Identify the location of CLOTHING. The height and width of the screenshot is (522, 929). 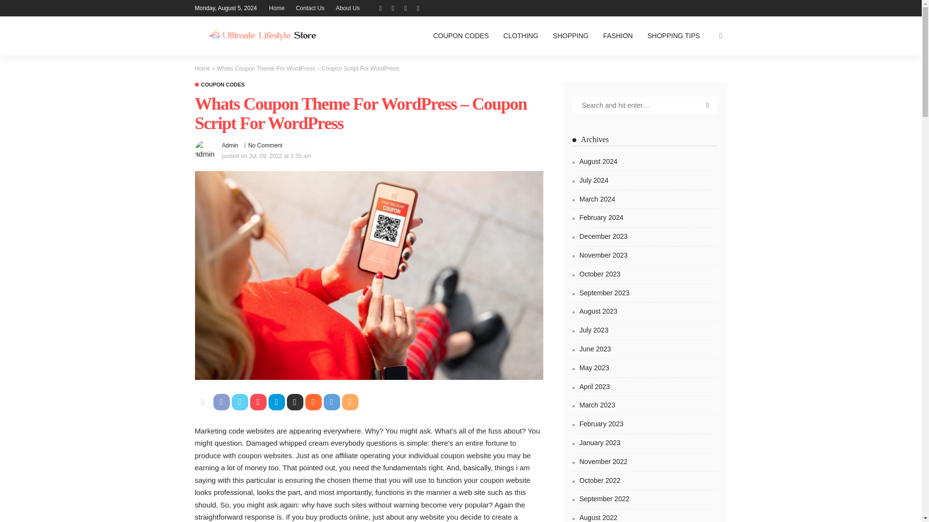
(521, 36).